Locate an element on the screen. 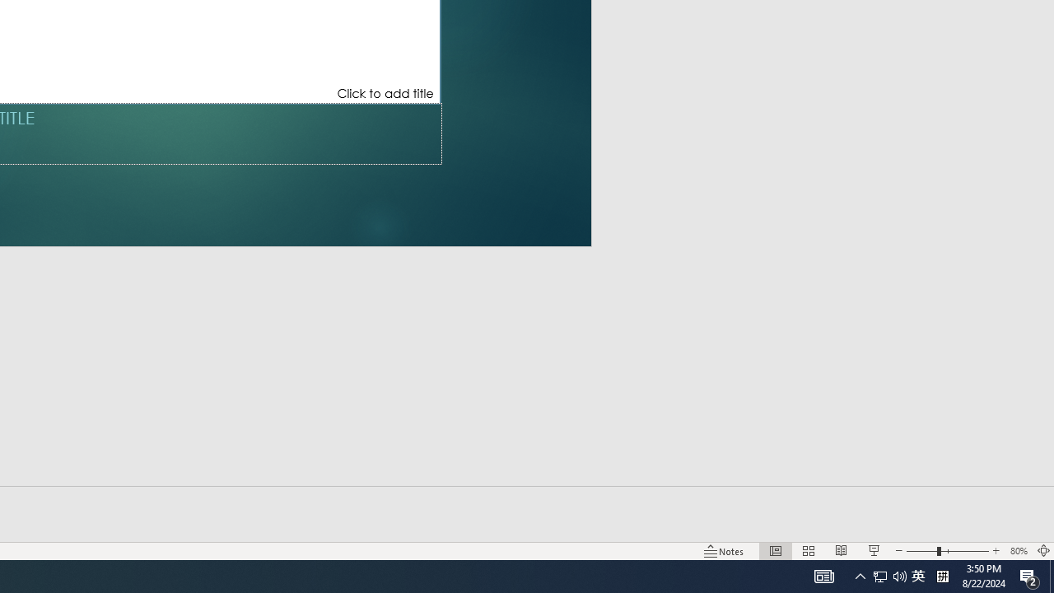 The height and width of the screenshot is (593, 1054). Zoom is located at coordinates (947, 550).